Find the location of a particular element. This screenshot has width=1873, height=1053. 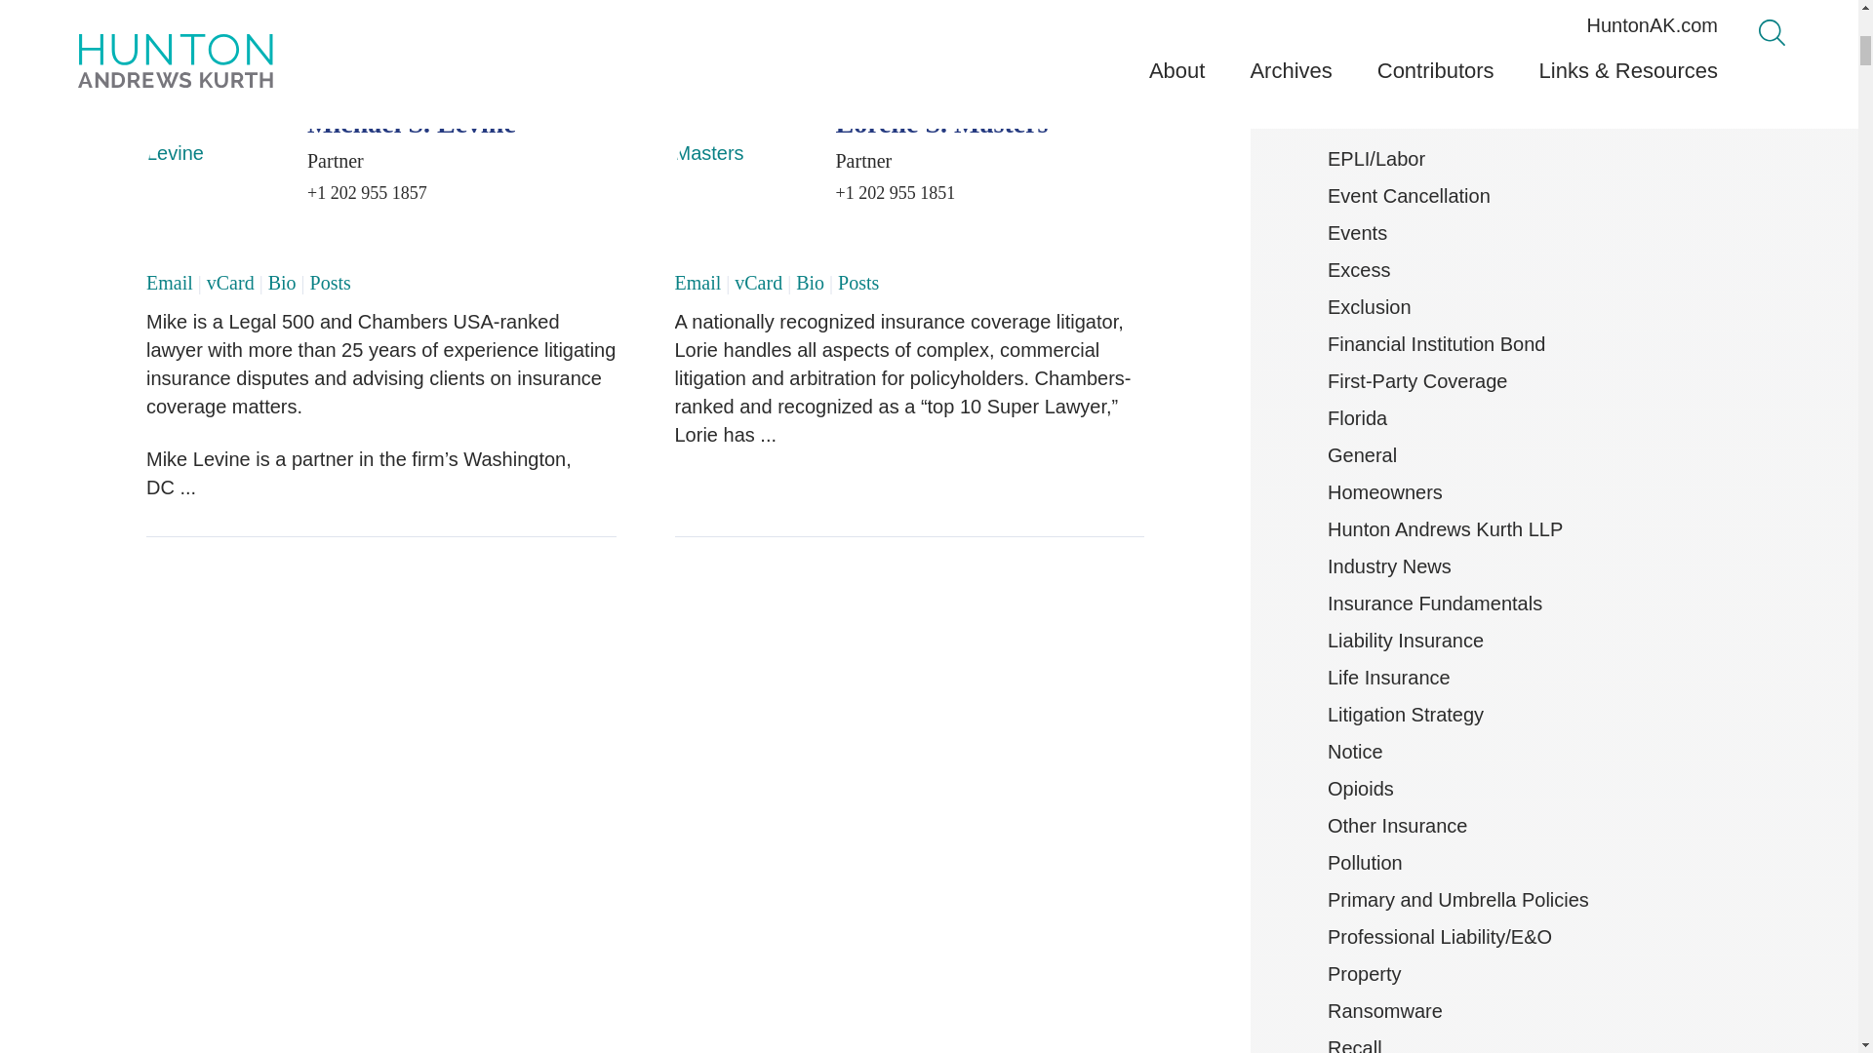

Email is located at coordinates (1052, 25).